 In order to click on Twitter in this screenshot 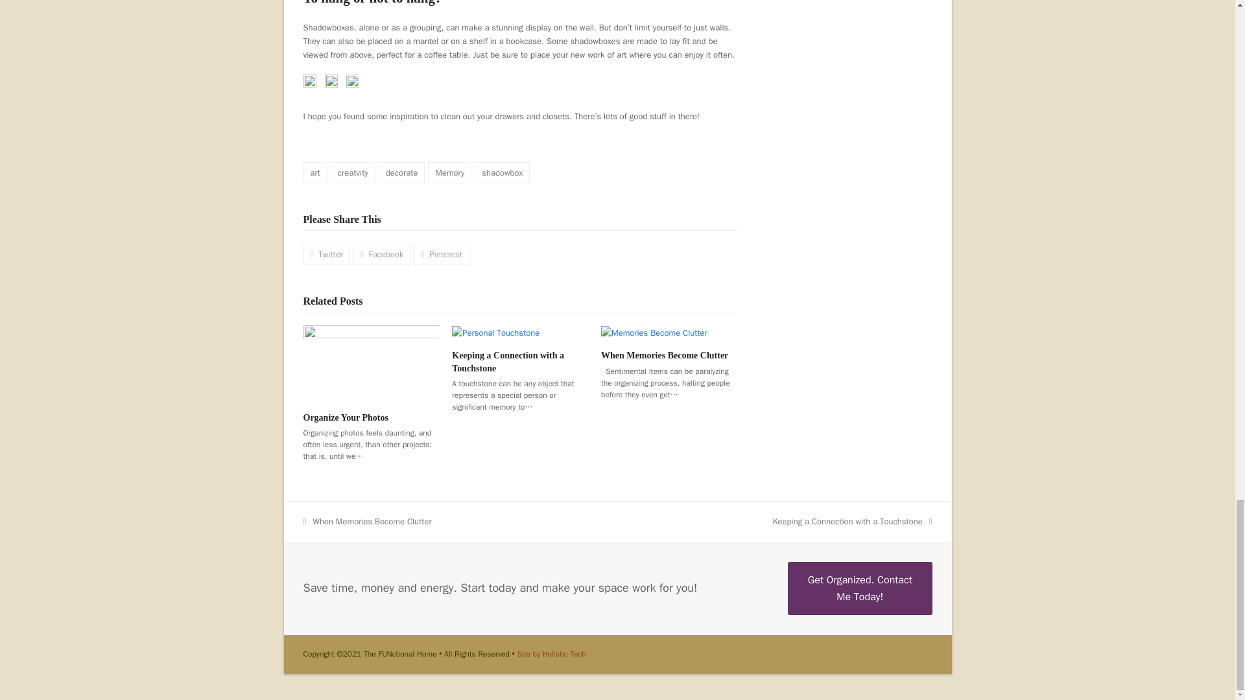, I will do `click(327, 254)`.